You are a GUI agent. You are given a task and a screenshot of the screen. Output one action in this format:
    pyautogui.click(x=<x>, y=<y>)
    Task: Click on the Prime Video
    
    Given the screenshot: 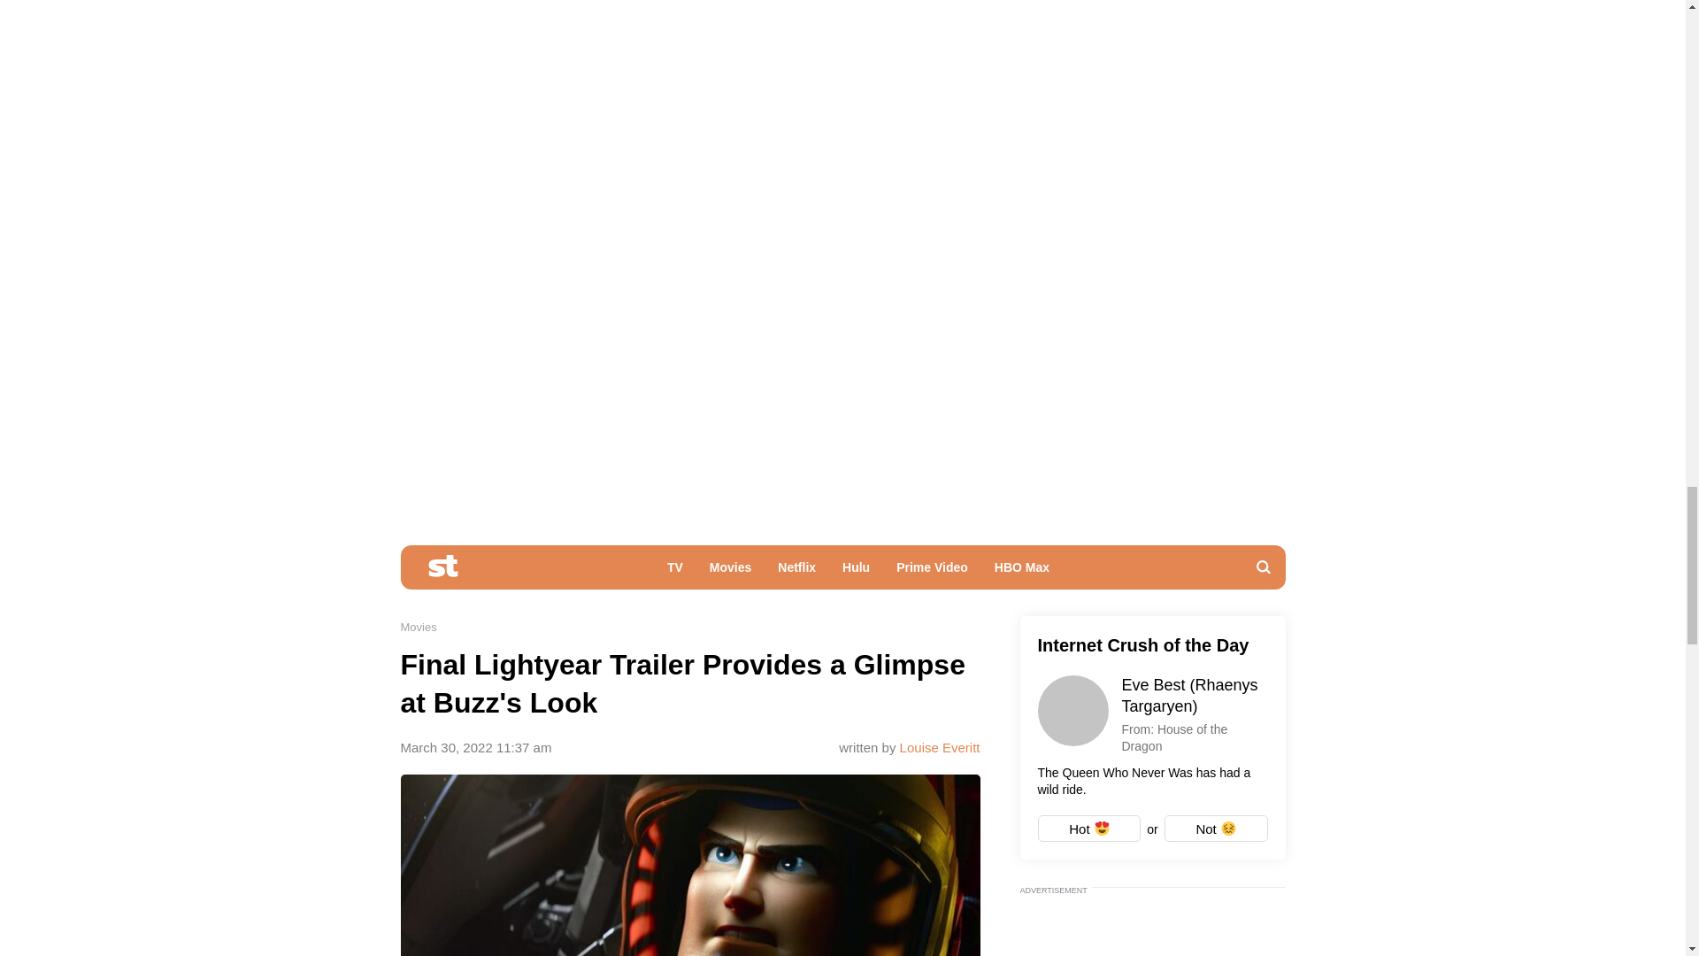 What is the action you would take?
    pyautogui.click(x=933, y=572)
    